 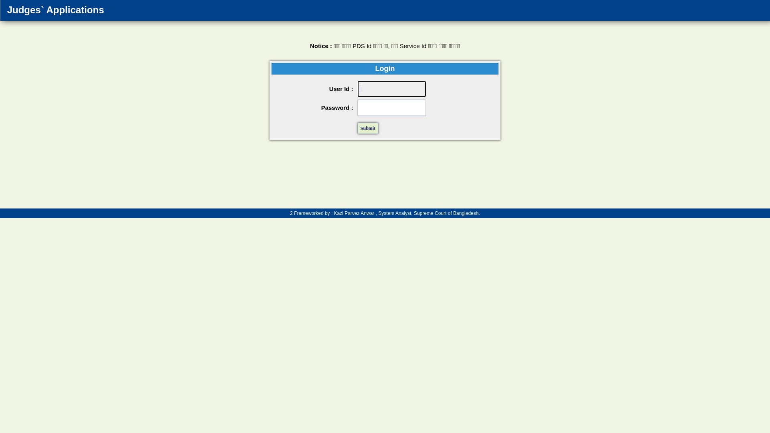 I want to click on Submit, so click(x=368, y=128).